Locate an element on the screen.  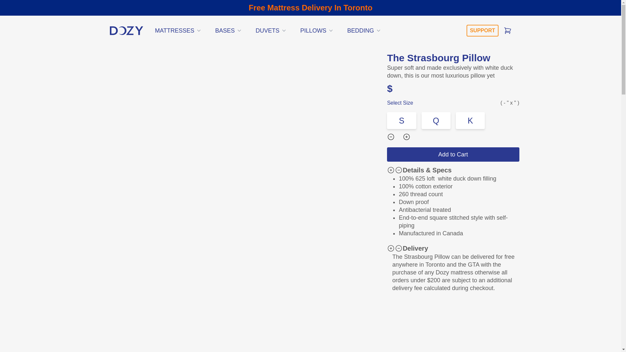
Dozy Sleep is located at coordinates (127, 31).